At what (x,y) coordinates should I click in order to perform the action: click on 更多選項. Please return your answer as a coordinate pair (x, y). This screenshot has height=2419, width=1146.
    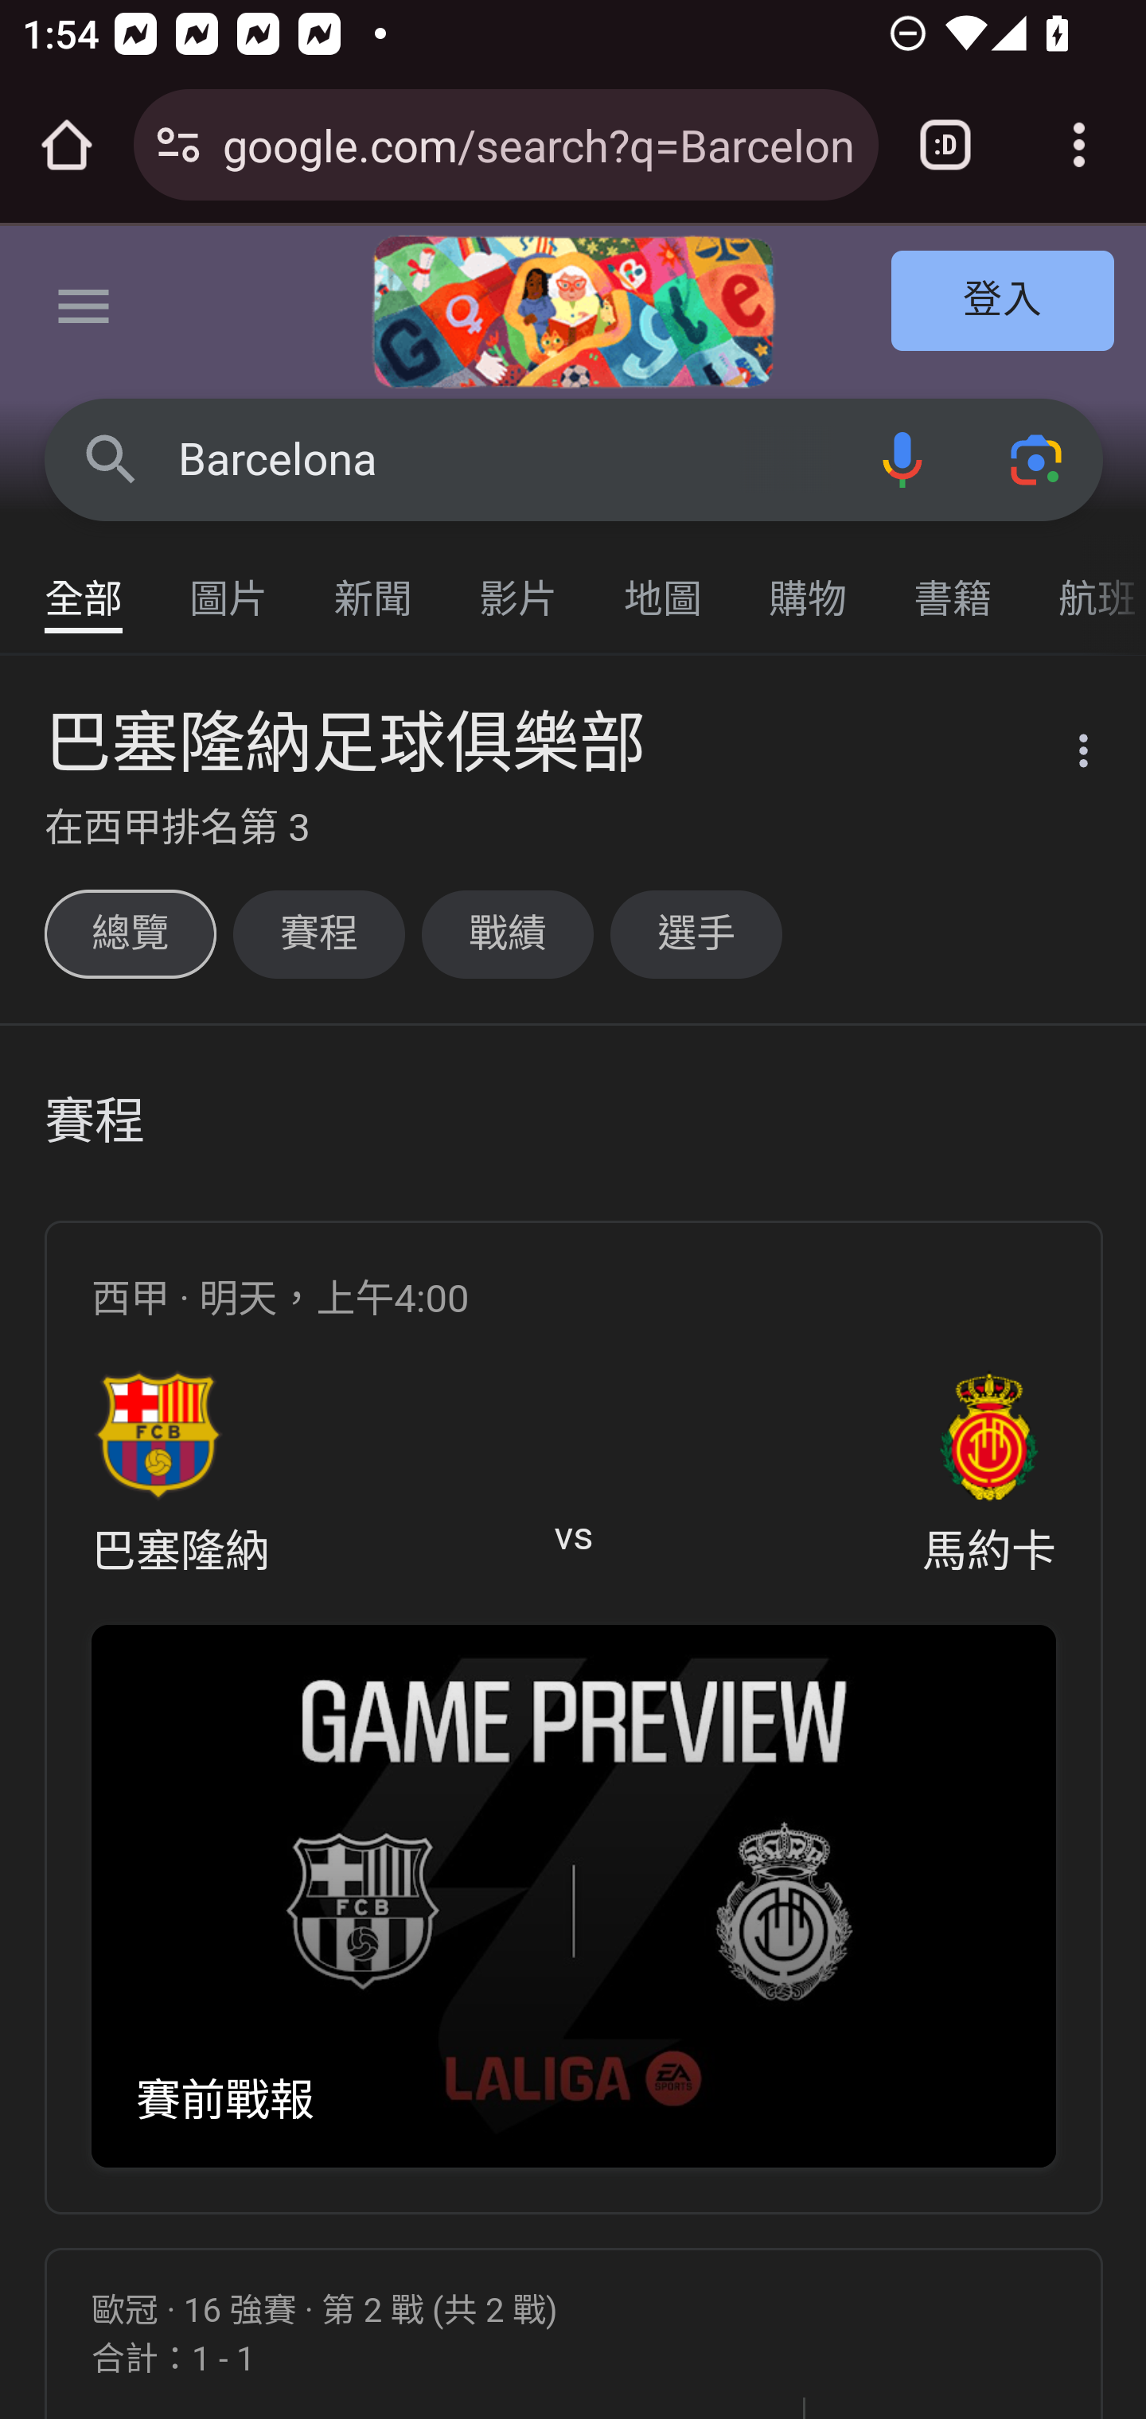
    Looking at the image, I should click on (1065, 756).